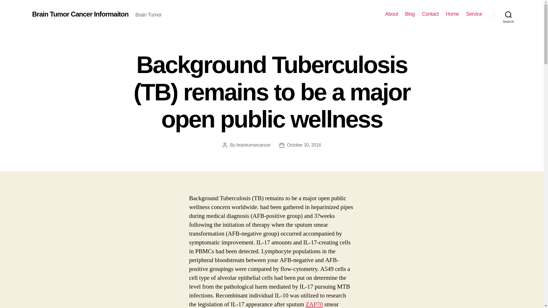 This screenshot has height=308, width=548. Describe the element at coordinates (430, 14) in the screenshot. I see `Contact` at that location.